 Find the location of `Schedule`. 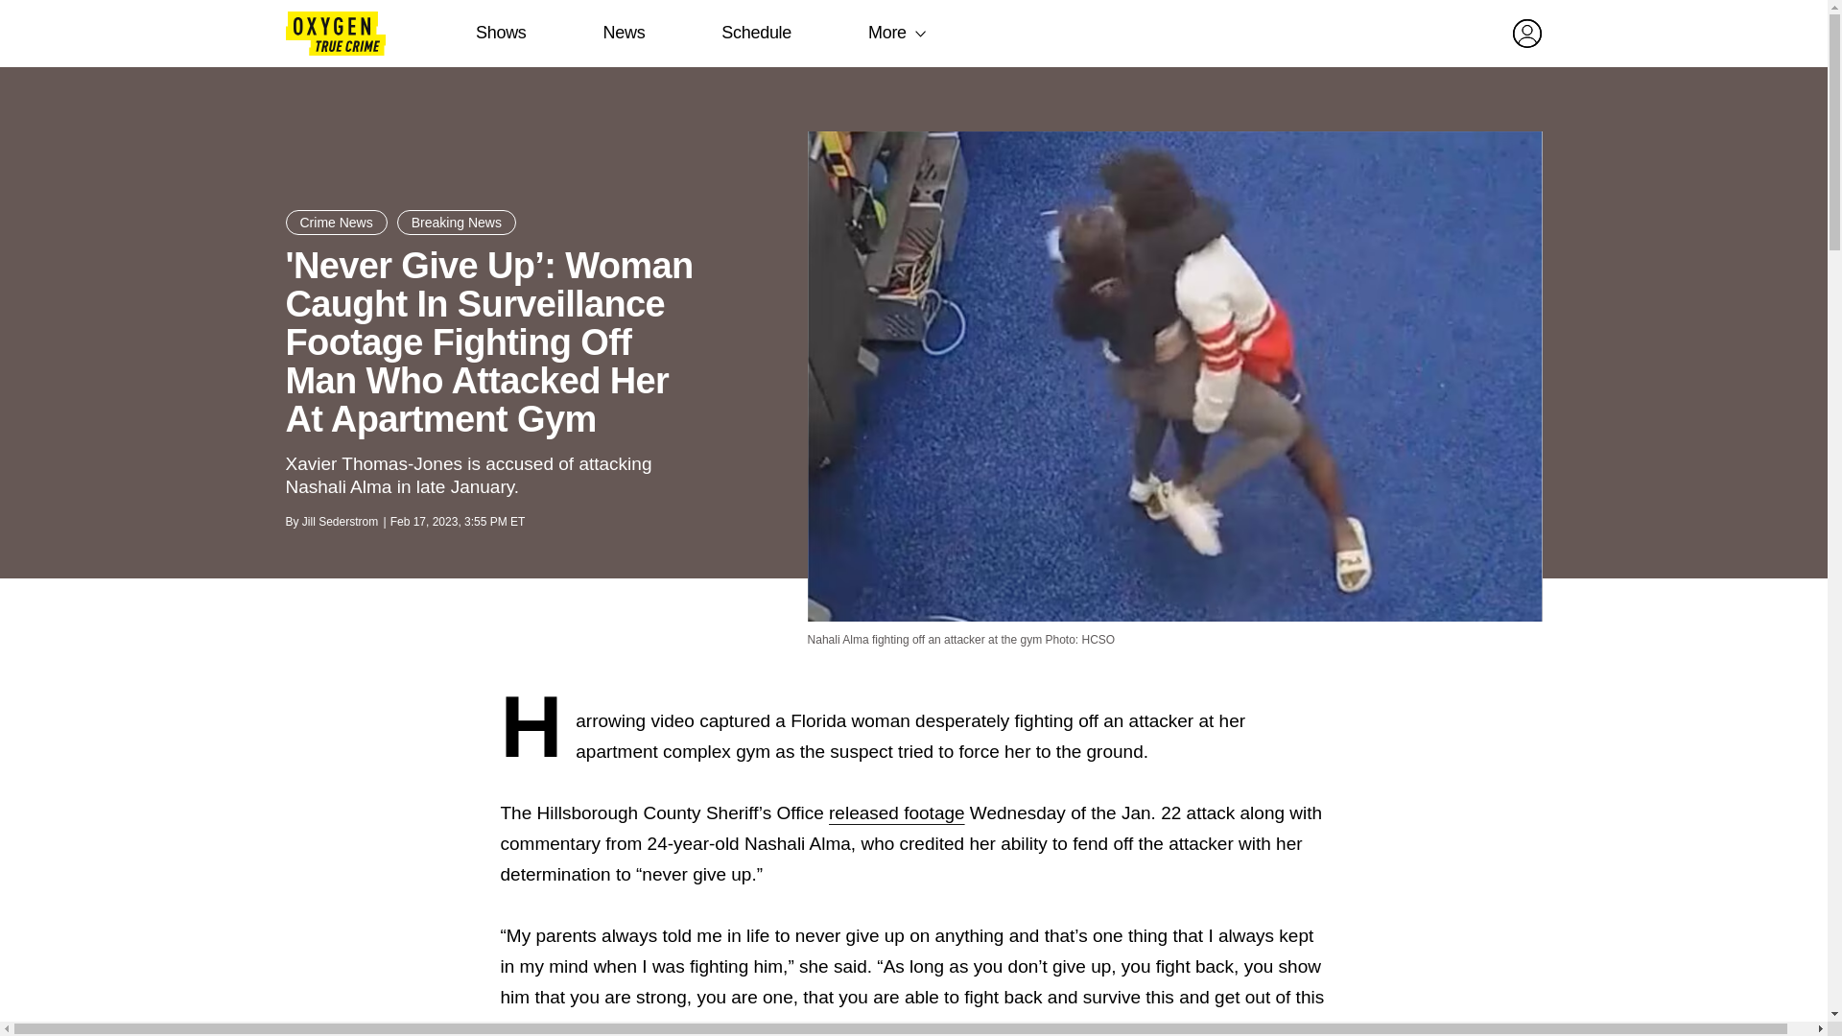

Schedule is located at coordinates (756, 33).